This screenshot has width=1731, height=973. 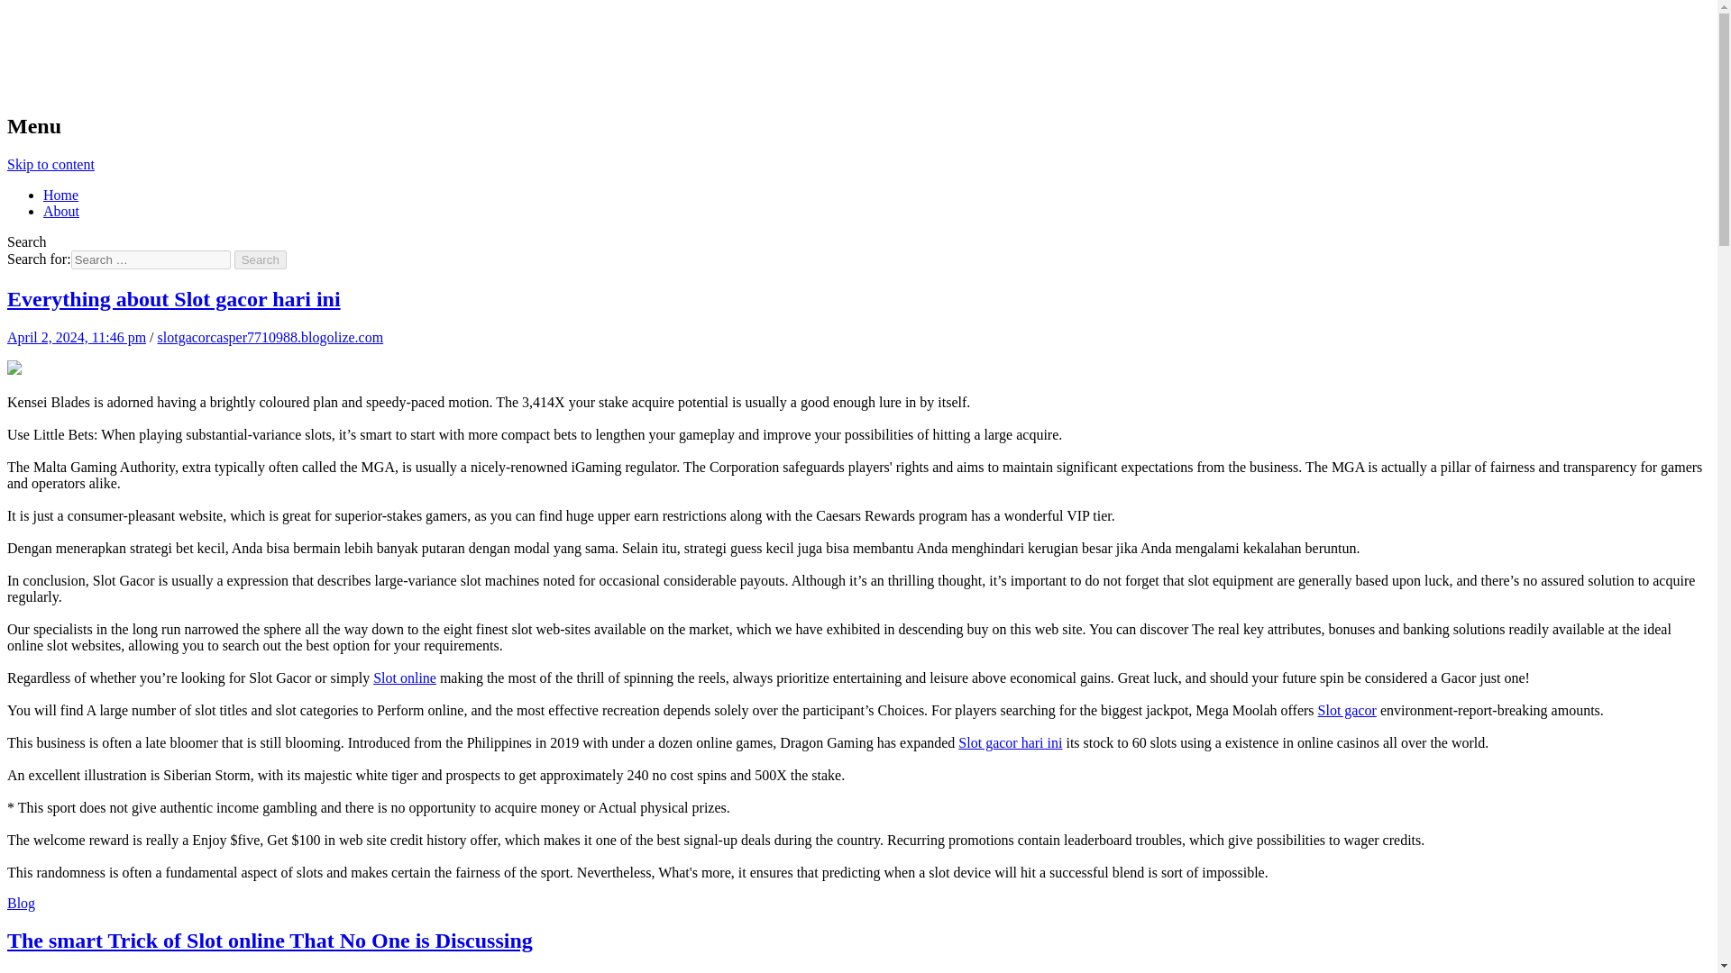 What do you see at coordinates (76, 337) in the screenshot?
I see `April 2, 2024, 11:46 pm` at bounding box center [76, 337].